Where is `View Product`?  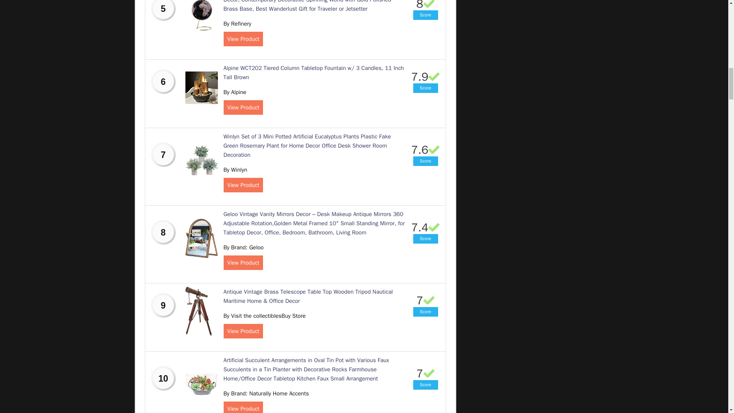
View Product is located at coordinates (243, 107).